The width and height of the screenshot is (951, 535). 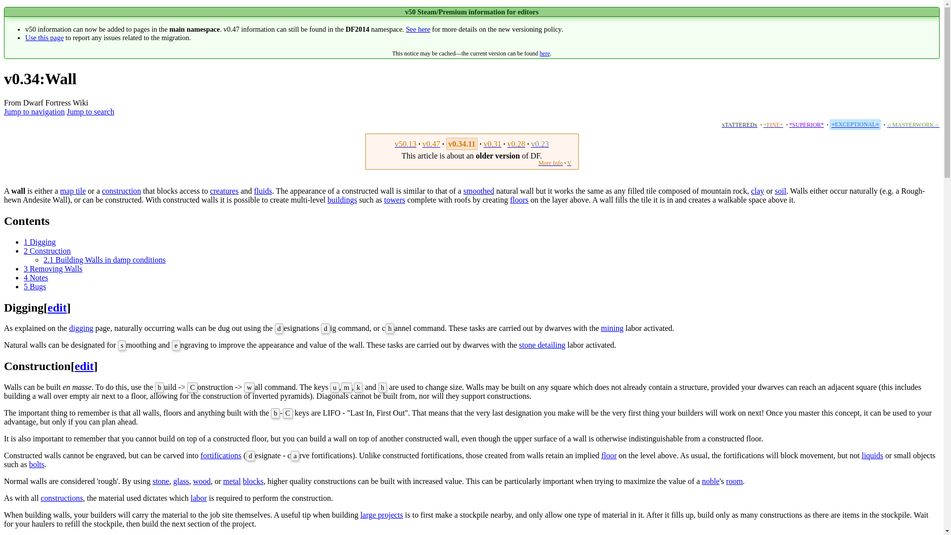 I want to click on fortifications, so click(x=221, y=455).